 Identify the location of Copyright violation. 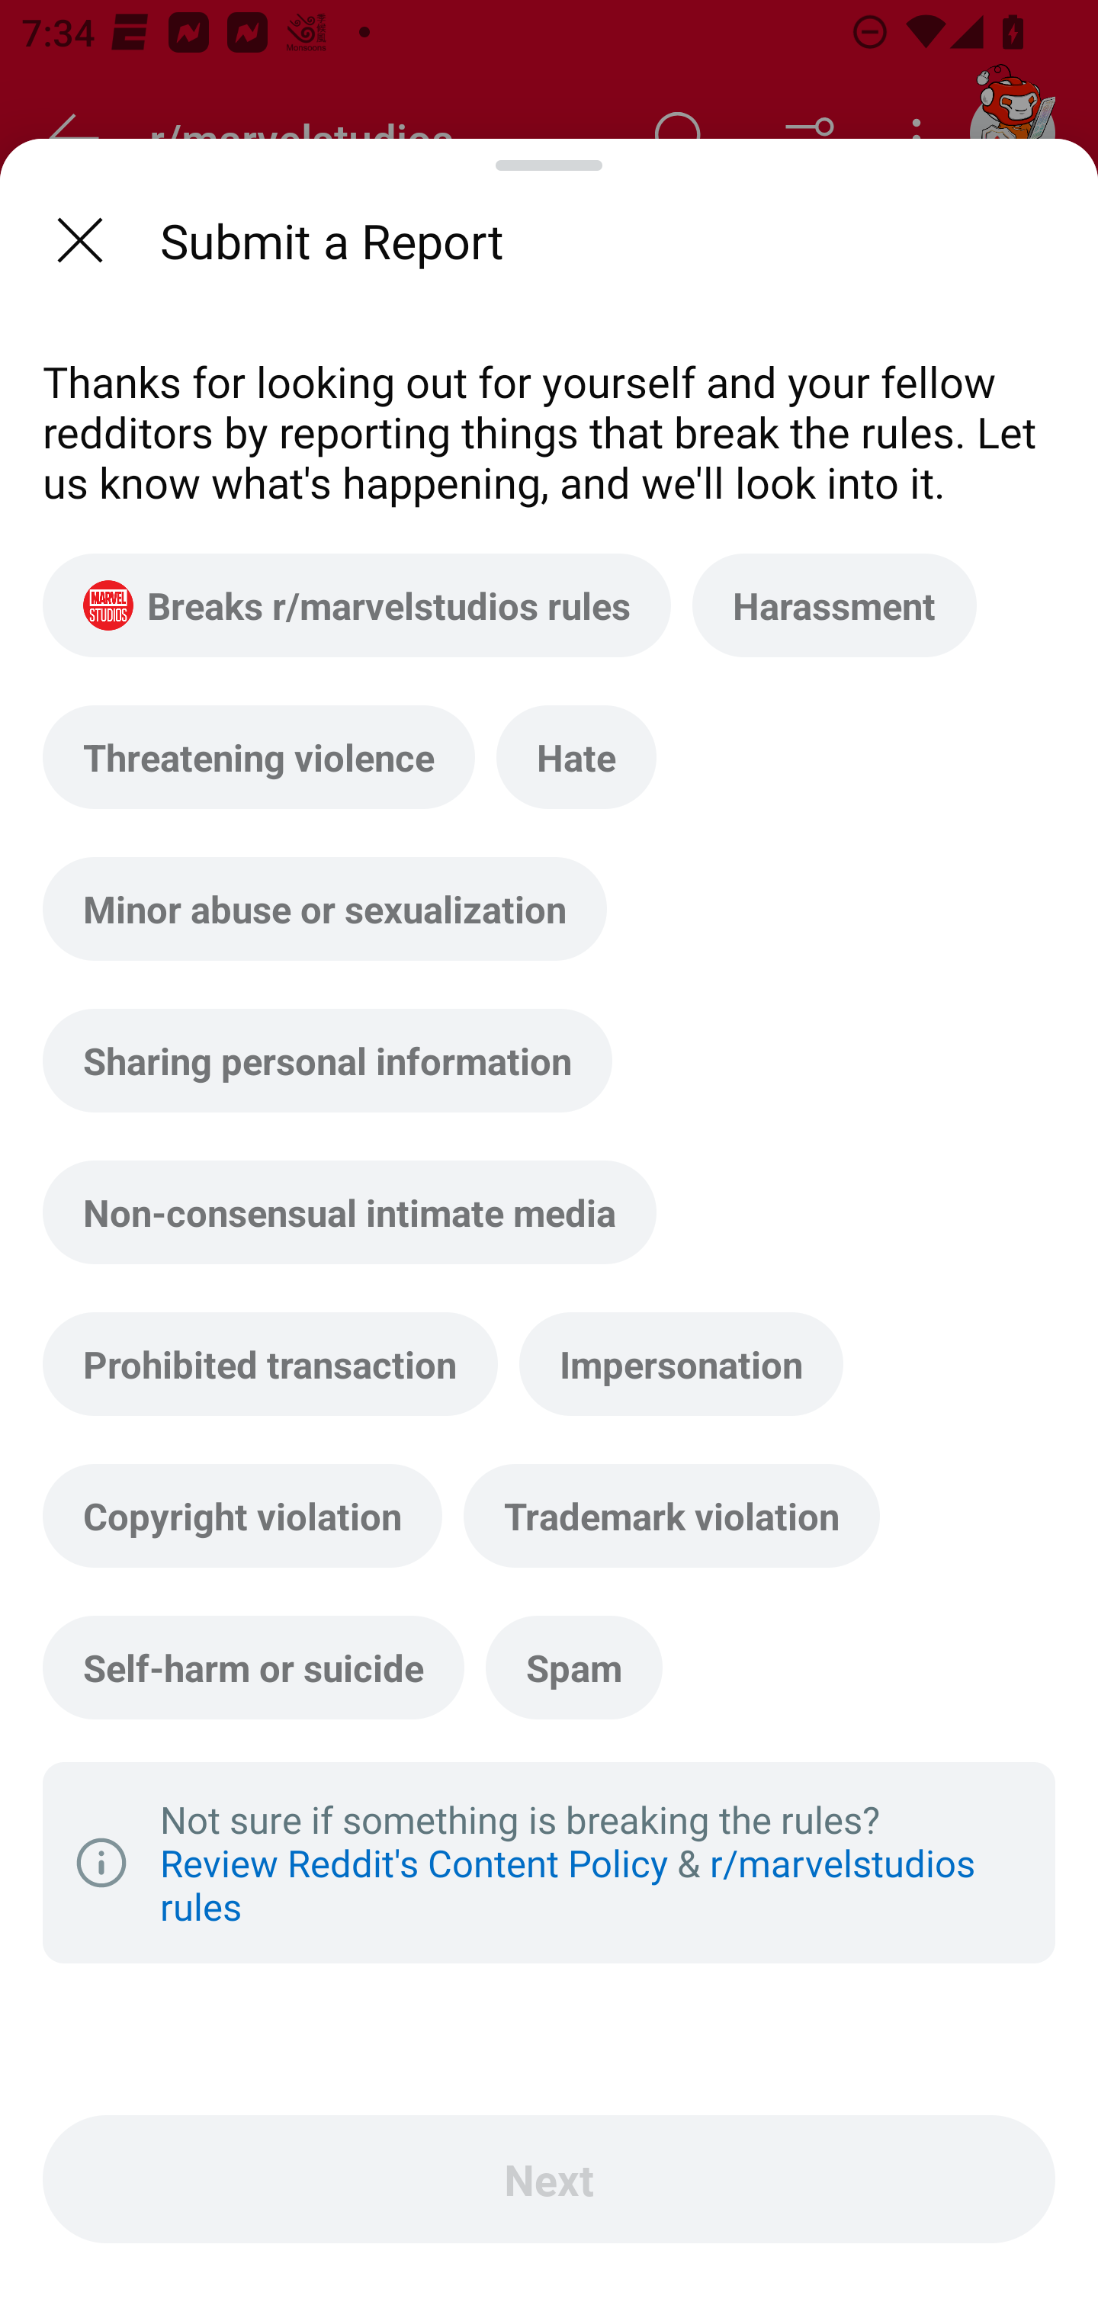
(242, 1516).